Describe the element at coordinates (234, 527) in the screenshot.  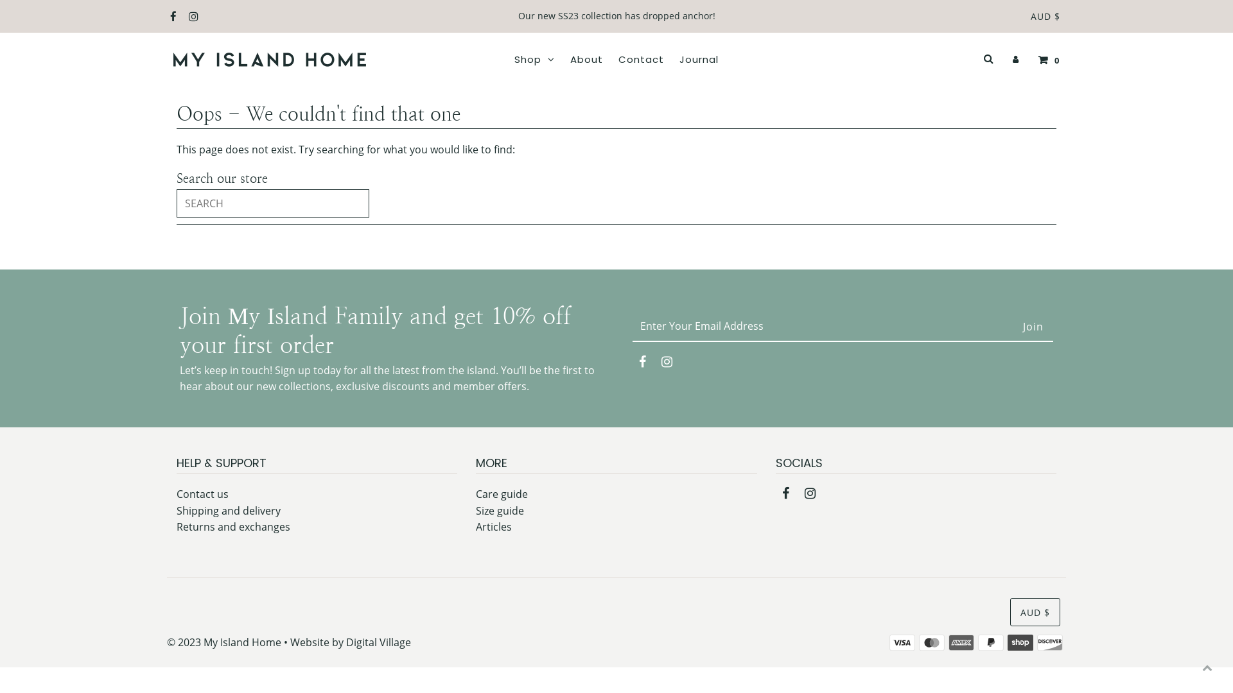
I see `Returns and exchanges` at that location.